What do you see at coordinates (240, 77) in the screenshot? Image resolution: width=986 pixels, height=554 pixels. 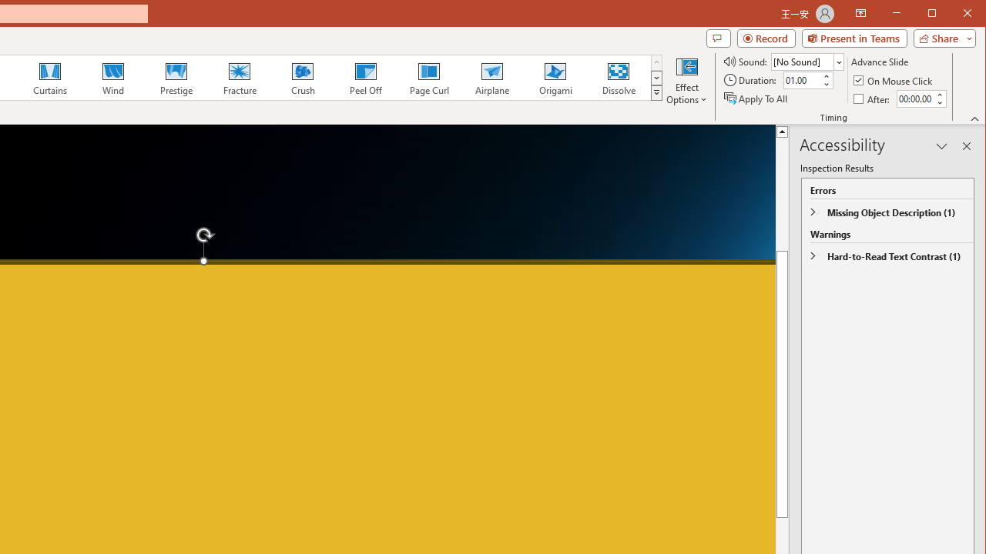 I see `Fracture` at bounding box center [240, 77].